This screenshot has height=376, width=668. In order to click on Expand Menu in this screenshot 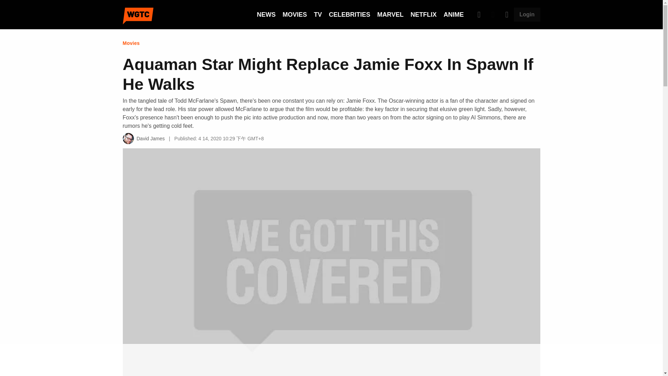, I will do `click(507, 14)`.